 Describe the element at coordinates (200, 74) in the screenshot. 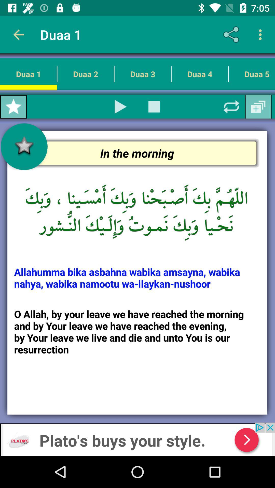

I see `turn off app to the right of duaa 3 icon` at that location.